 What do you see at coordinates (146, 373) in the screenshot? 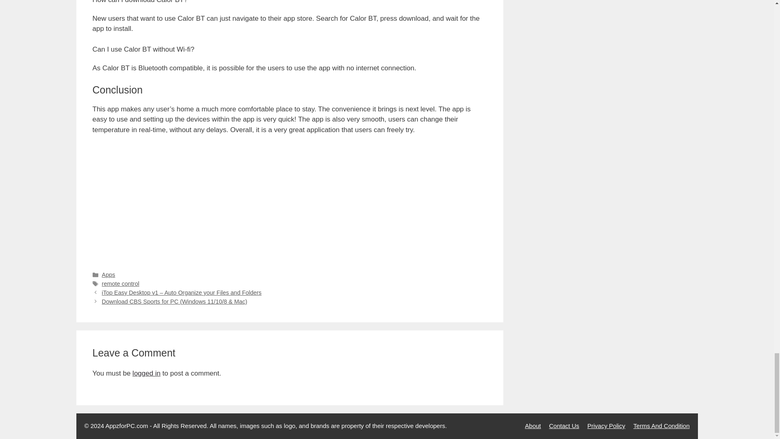
I see `logged in` at bounding box center [146, 373].